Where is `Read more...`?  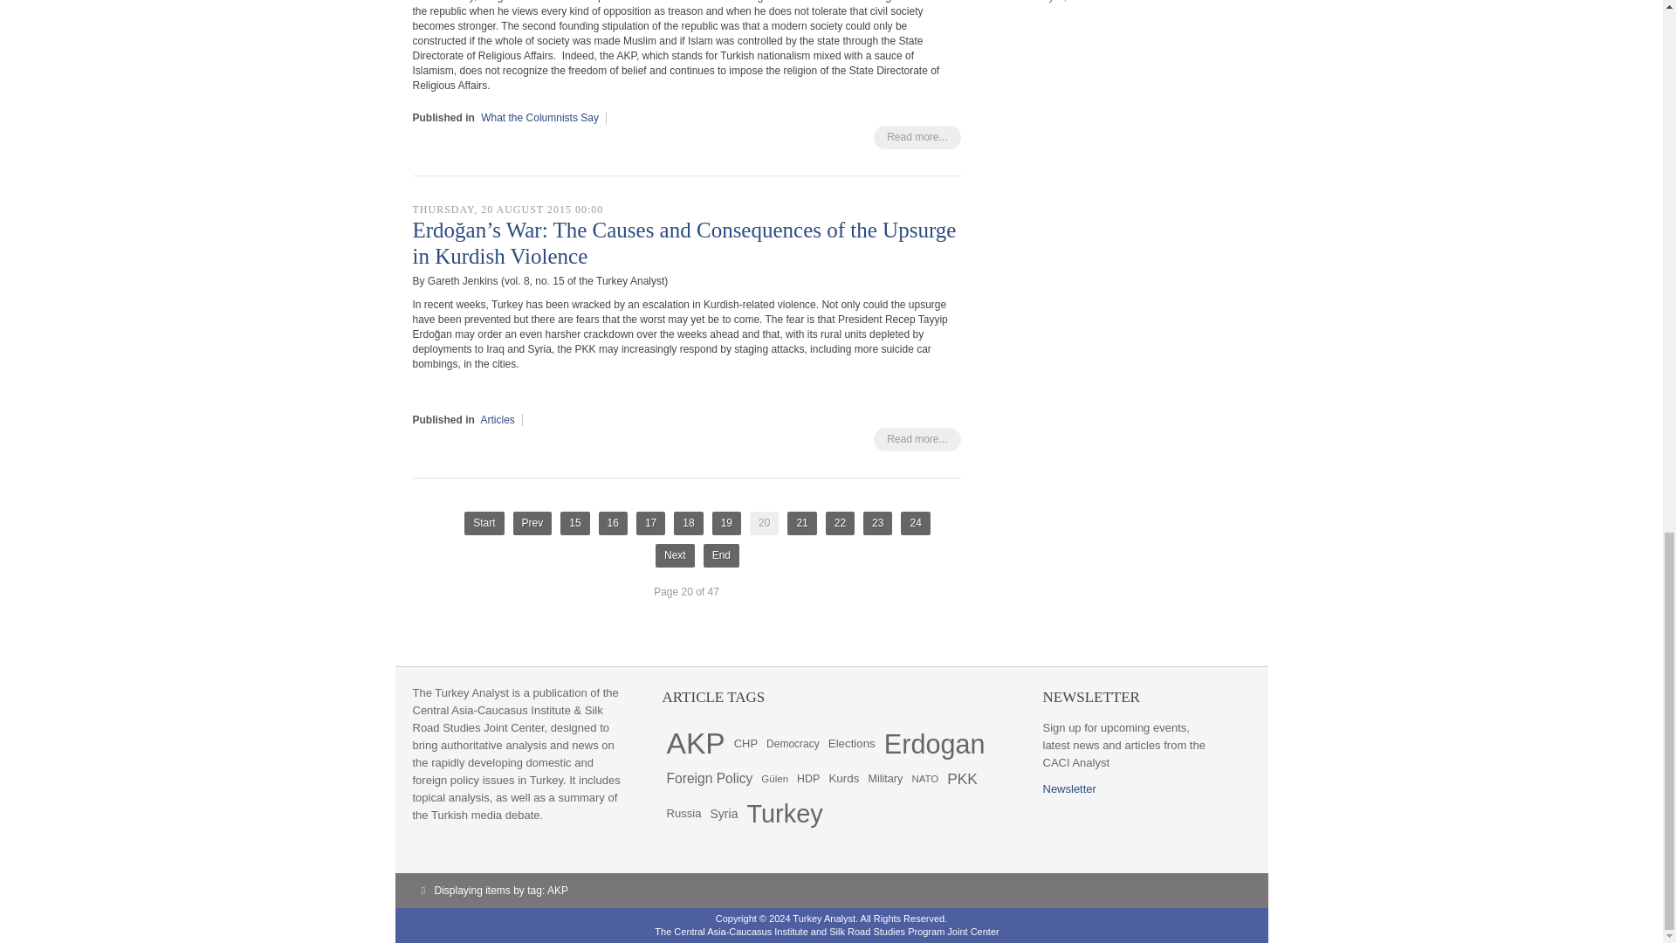 Read more... is located at coordinates (917, 440).